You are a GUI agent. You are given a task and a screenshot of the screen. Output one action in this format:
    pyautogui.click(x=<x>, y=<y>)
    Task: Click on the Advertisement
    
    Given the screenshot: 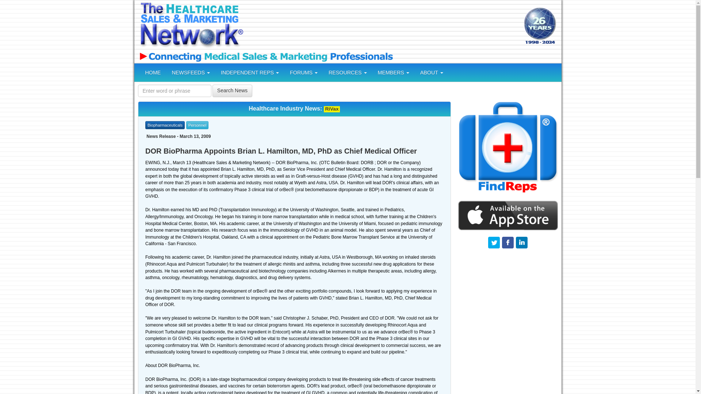 What is the action you would take?
    pyautogui.click(x=382, y=26)
    